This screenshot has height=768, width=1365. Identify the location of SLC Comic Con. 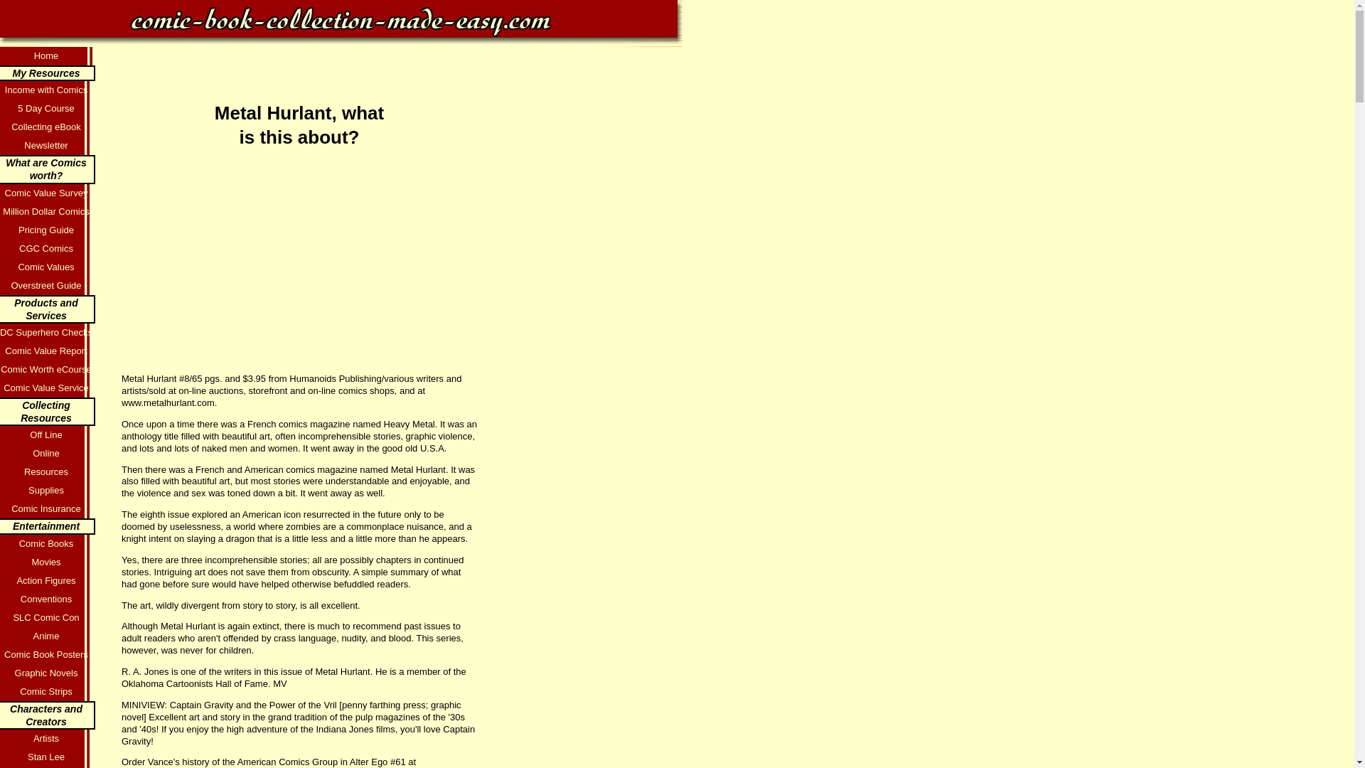
(48, 618).